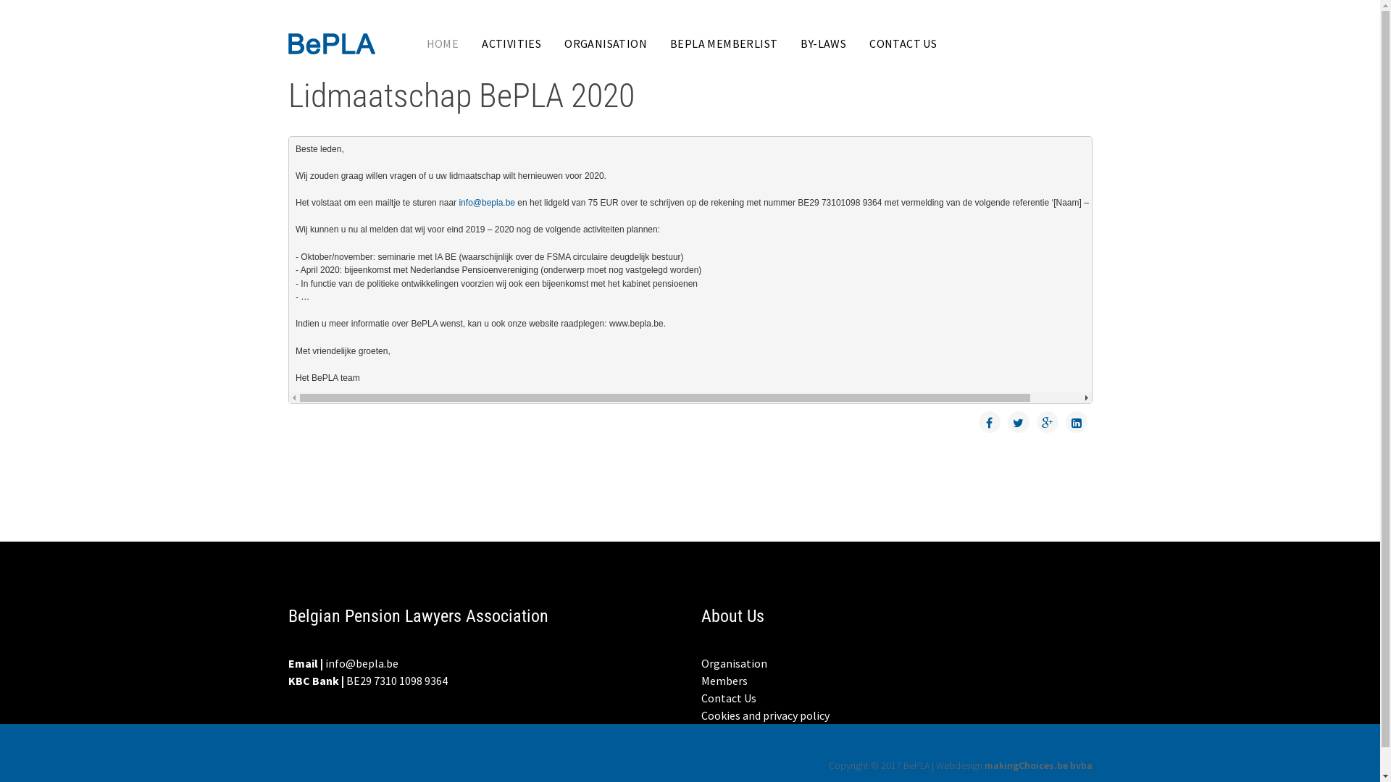 This screenshot has width=1391, height=782. What do you see at coordinates (487, 203) in the screenshot?
I see `info@bepla.be` at bounding box center [487, 203].